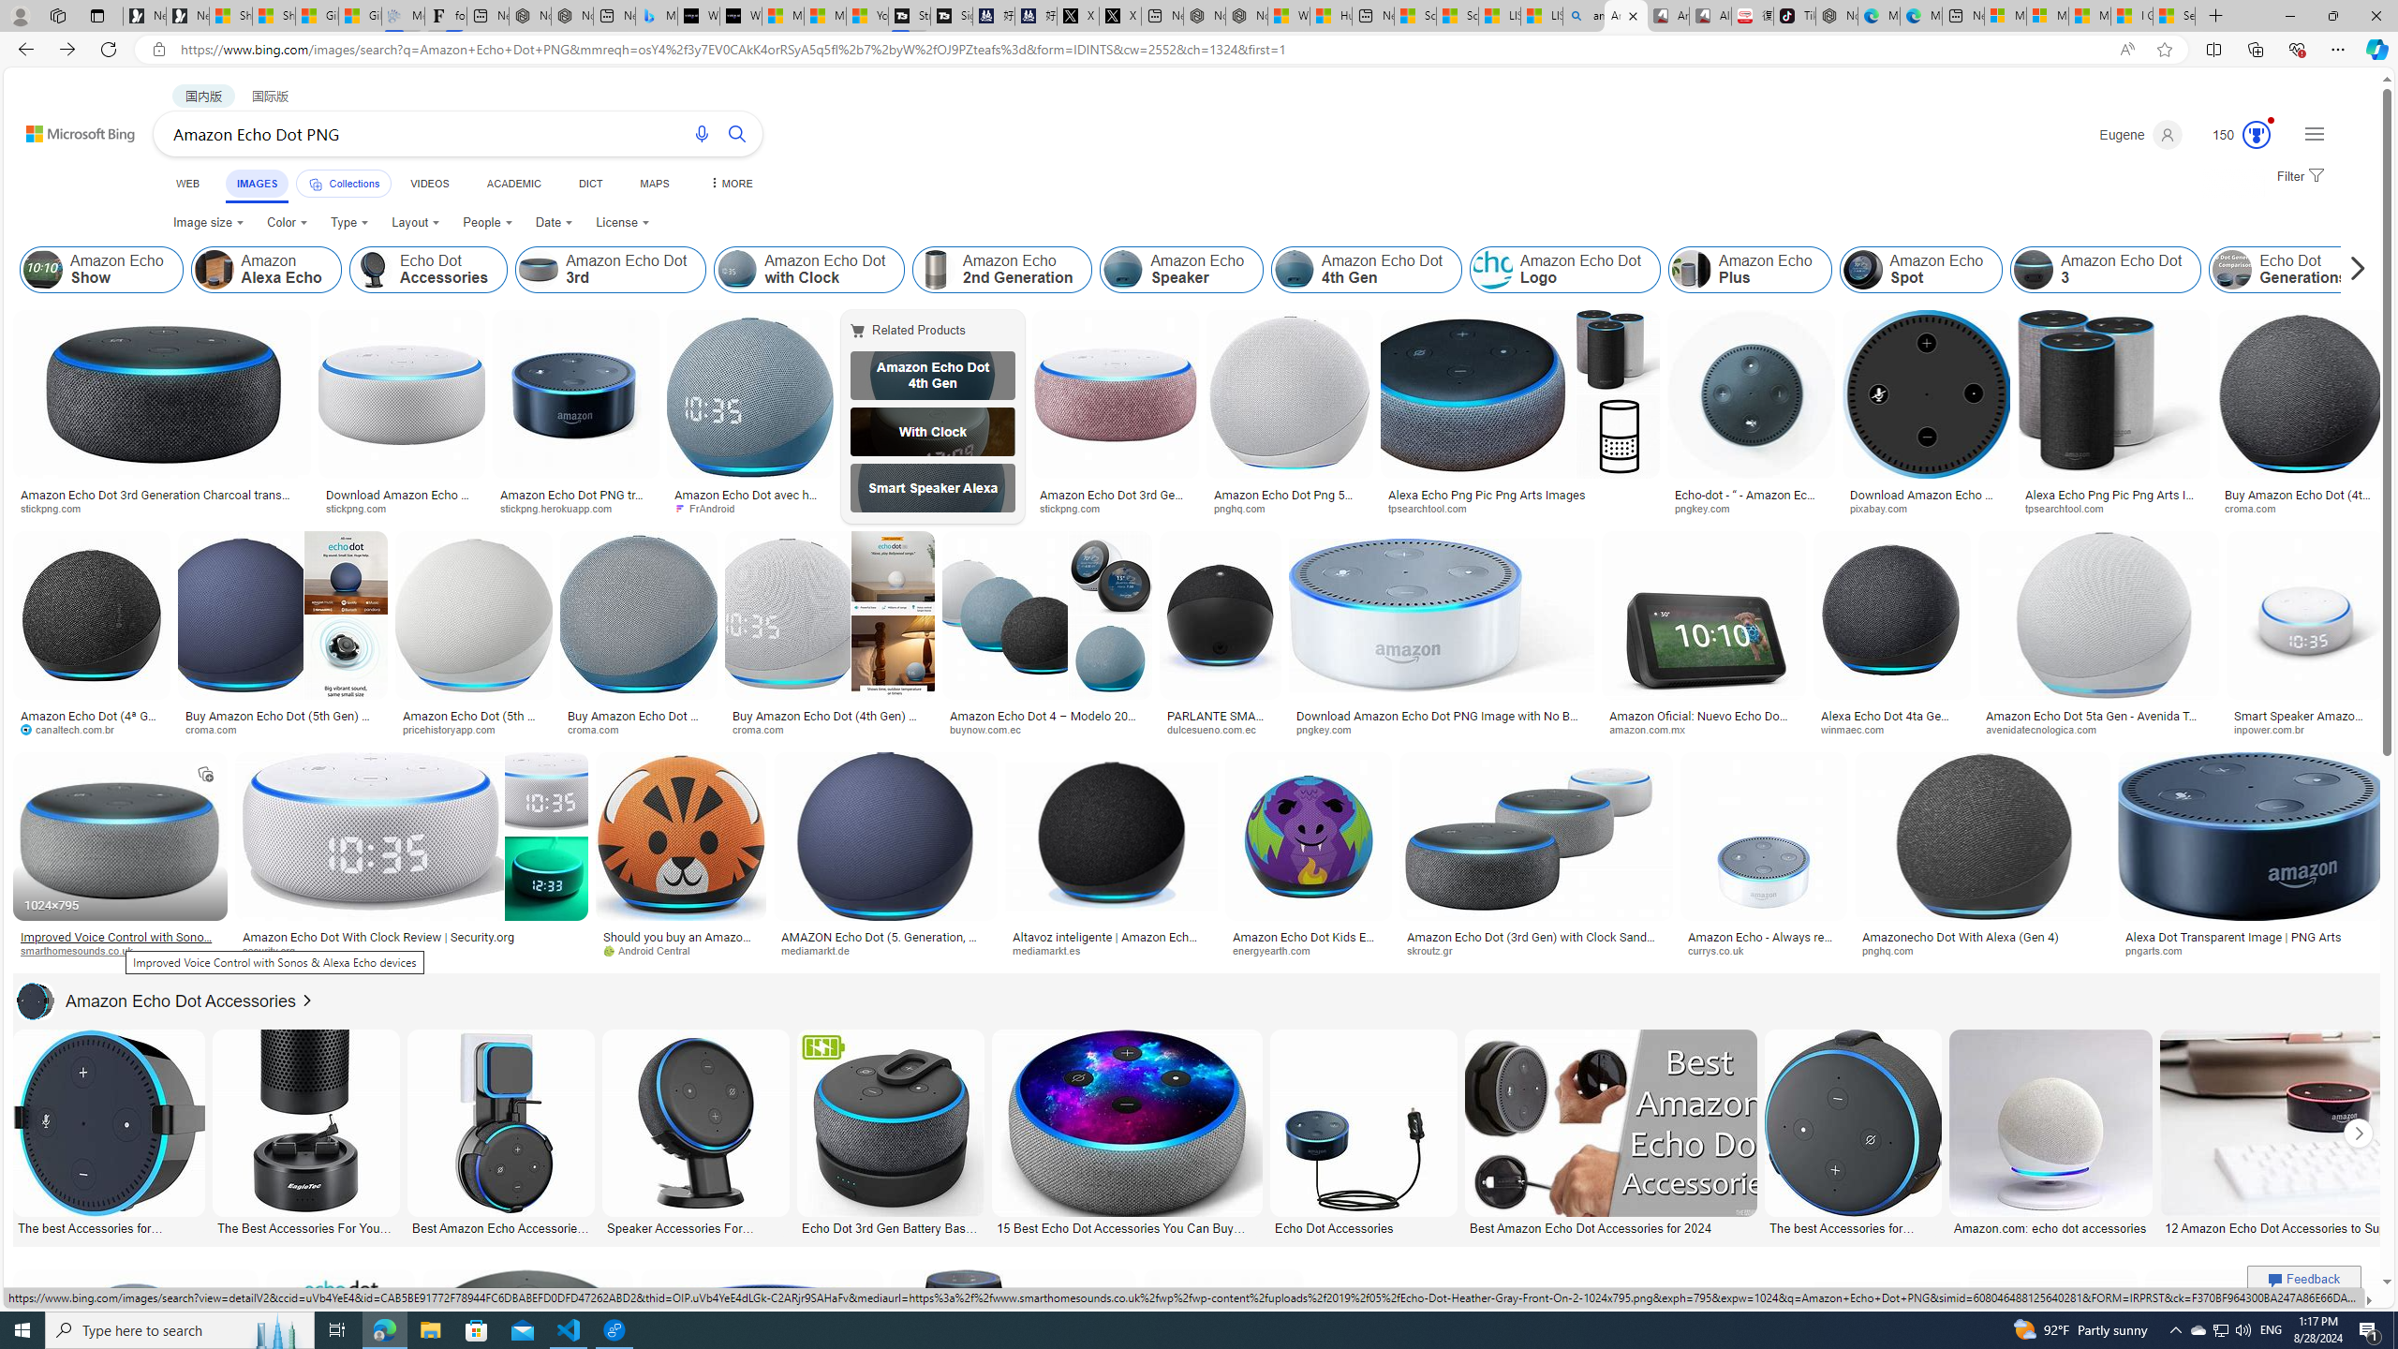  What do you see at coordinates (1692, 270) in the screenshot?
I see `Amazon Echo Plus` at bounding box center [1692, 270].